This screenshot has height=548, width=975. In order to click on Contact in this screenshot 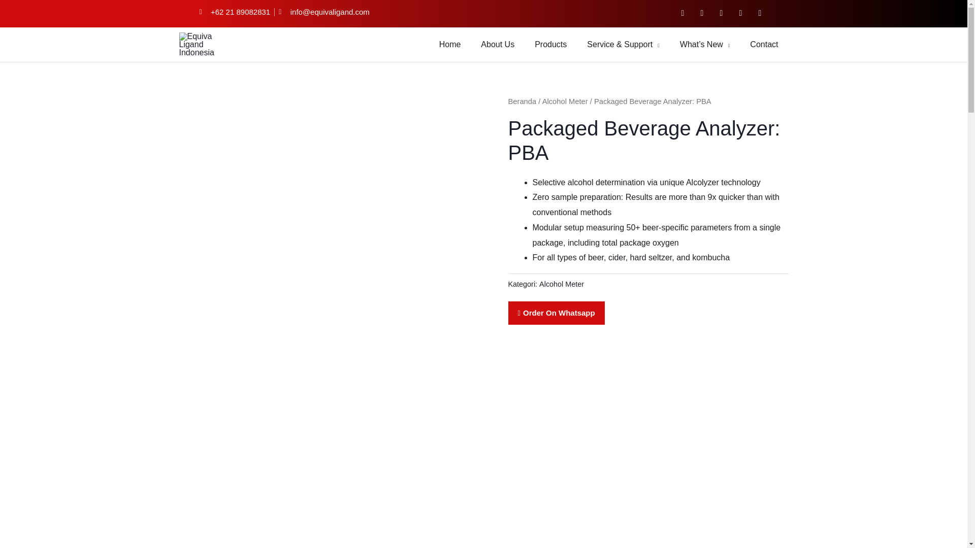, I will do `click(764, 45)`.